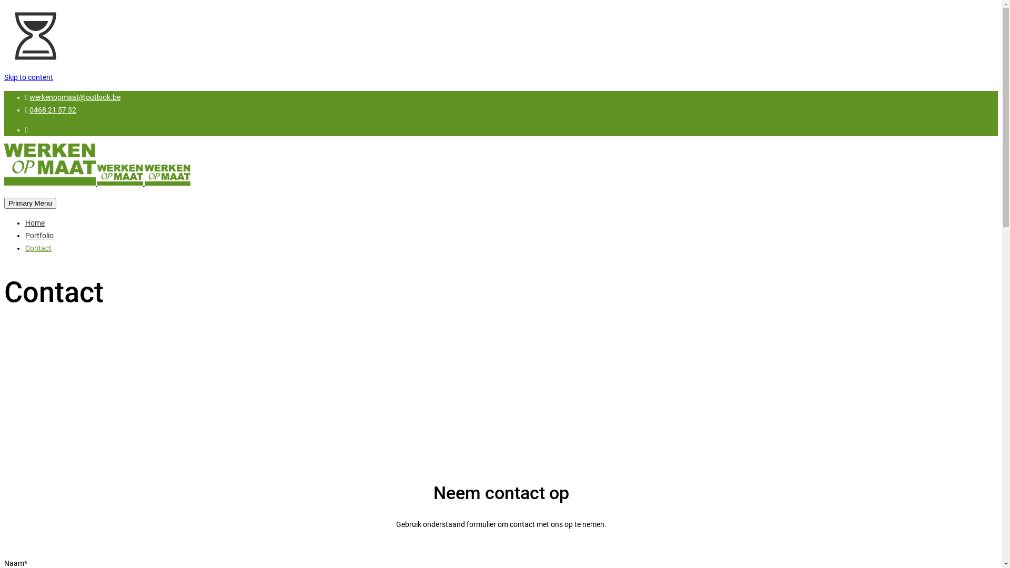 The image size is (1010, 568). Describe the element at coordinates (31, 203) in the screenshot. I see `Primary Menu` at that location.